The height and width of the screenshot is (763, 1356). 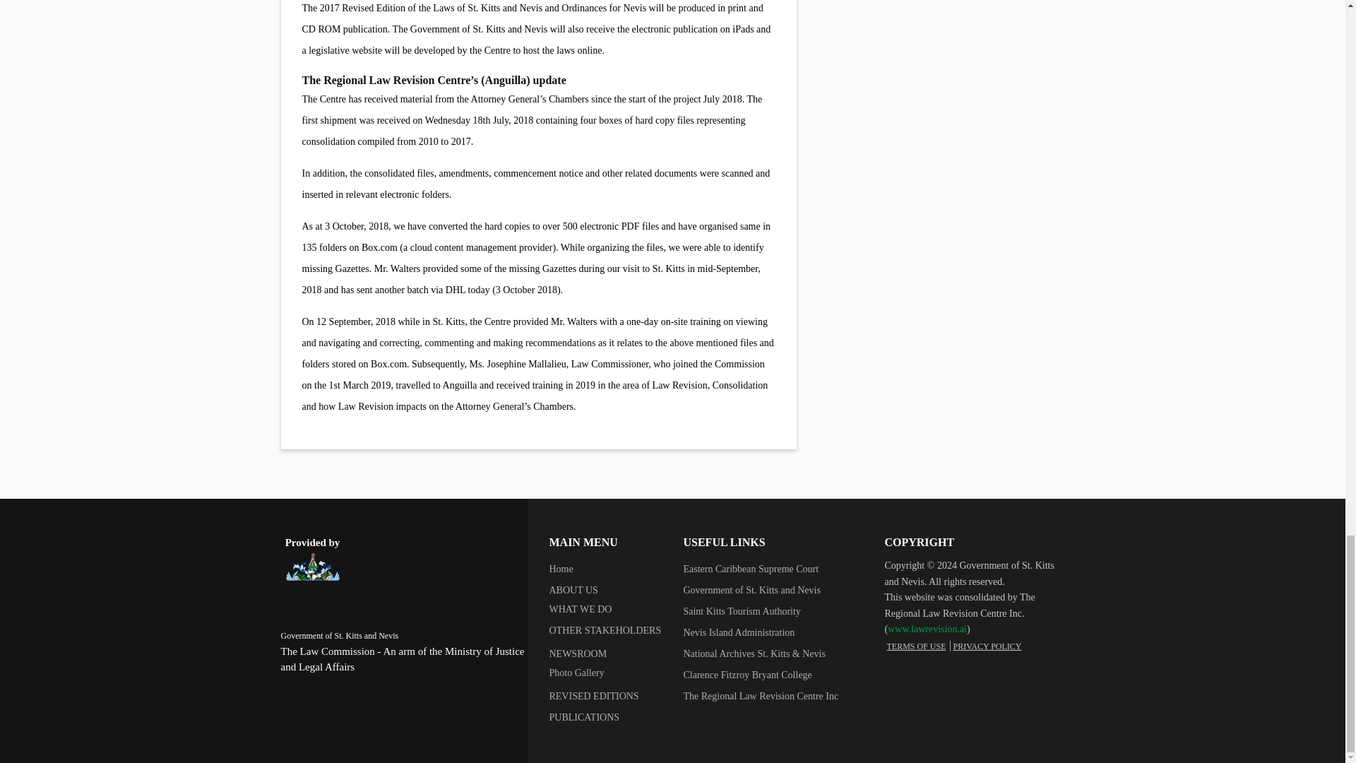 I want to click on Clarence Fitzroy Bryant College, so click(x=747, y=675).